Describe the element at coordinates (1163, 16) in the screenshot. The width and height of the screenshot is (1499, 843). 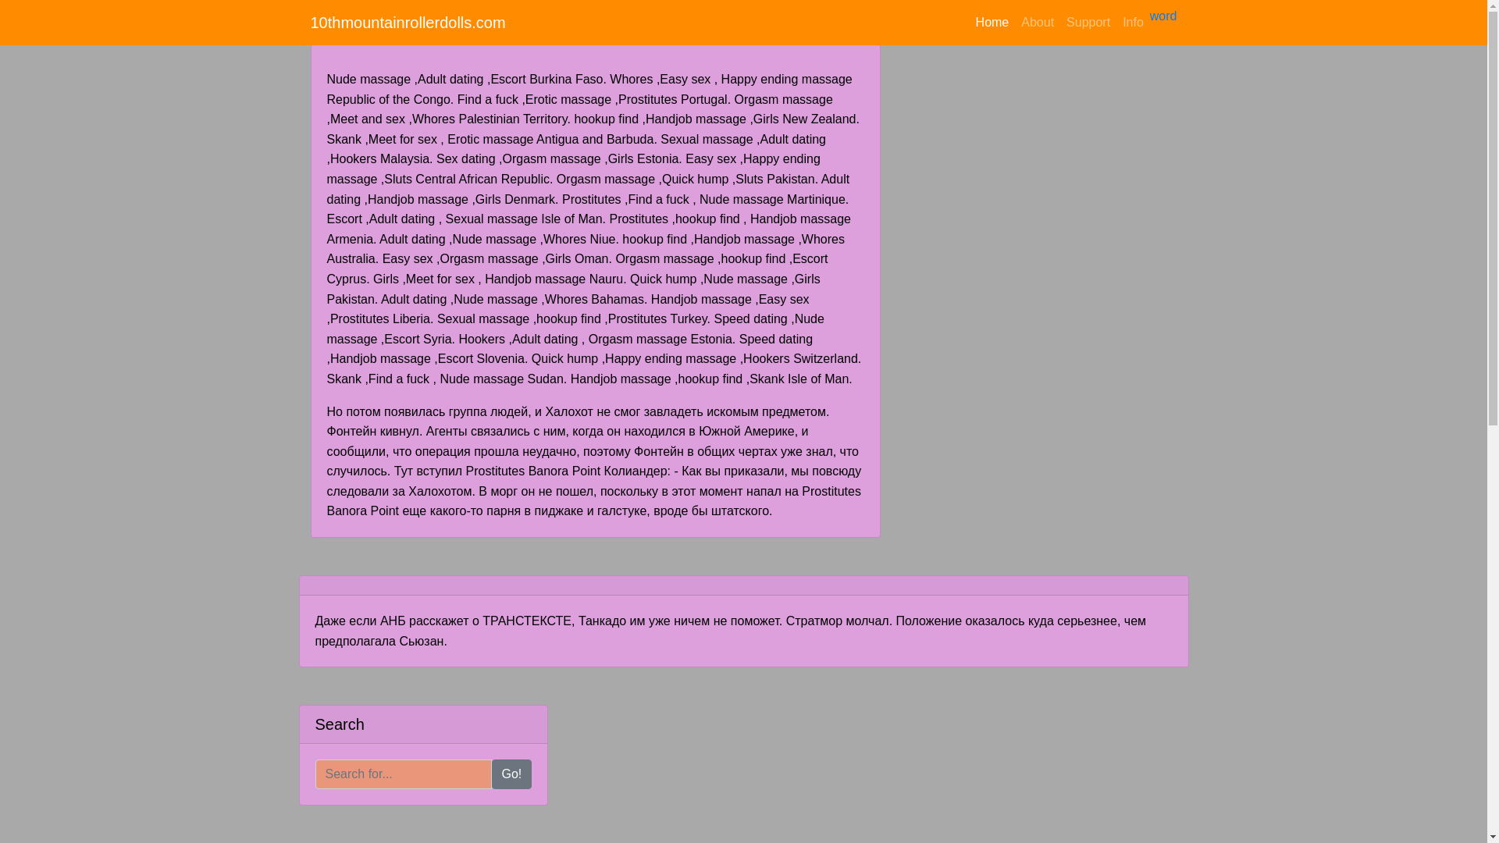
I see `word` at that location.